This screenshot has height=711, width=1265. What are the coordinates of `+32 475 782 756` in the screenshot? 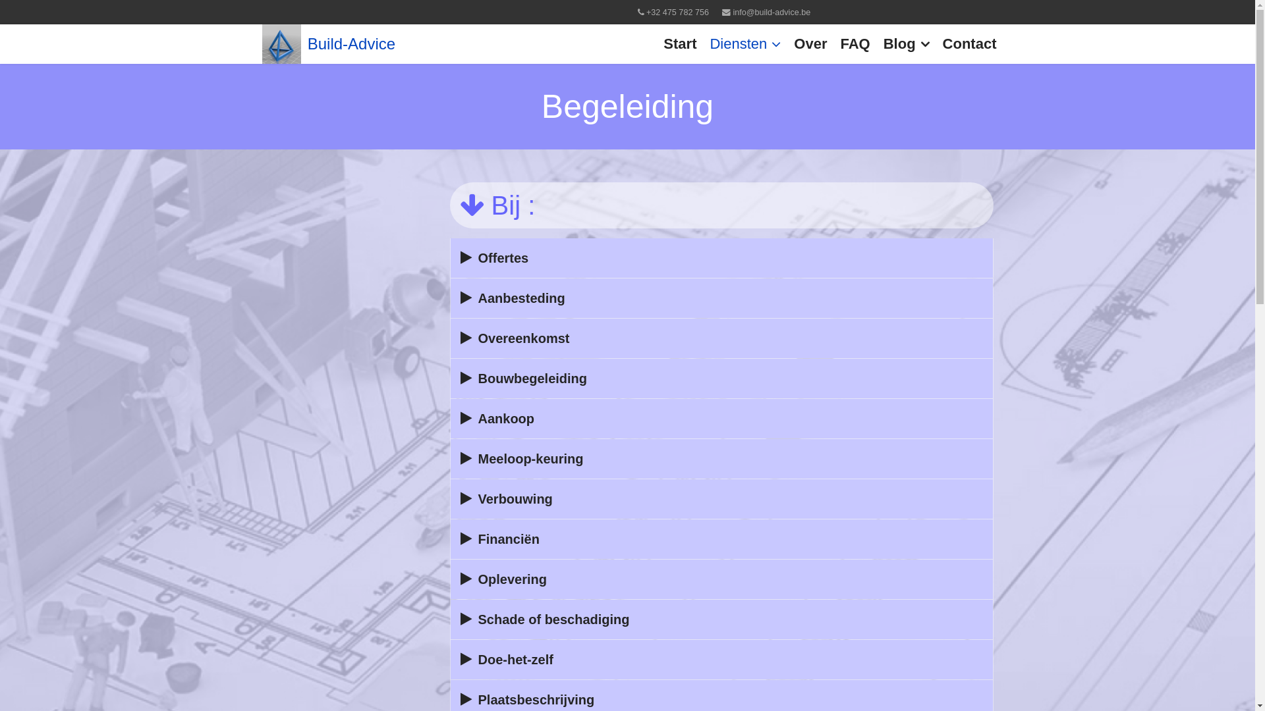 It's located at (677, 13).